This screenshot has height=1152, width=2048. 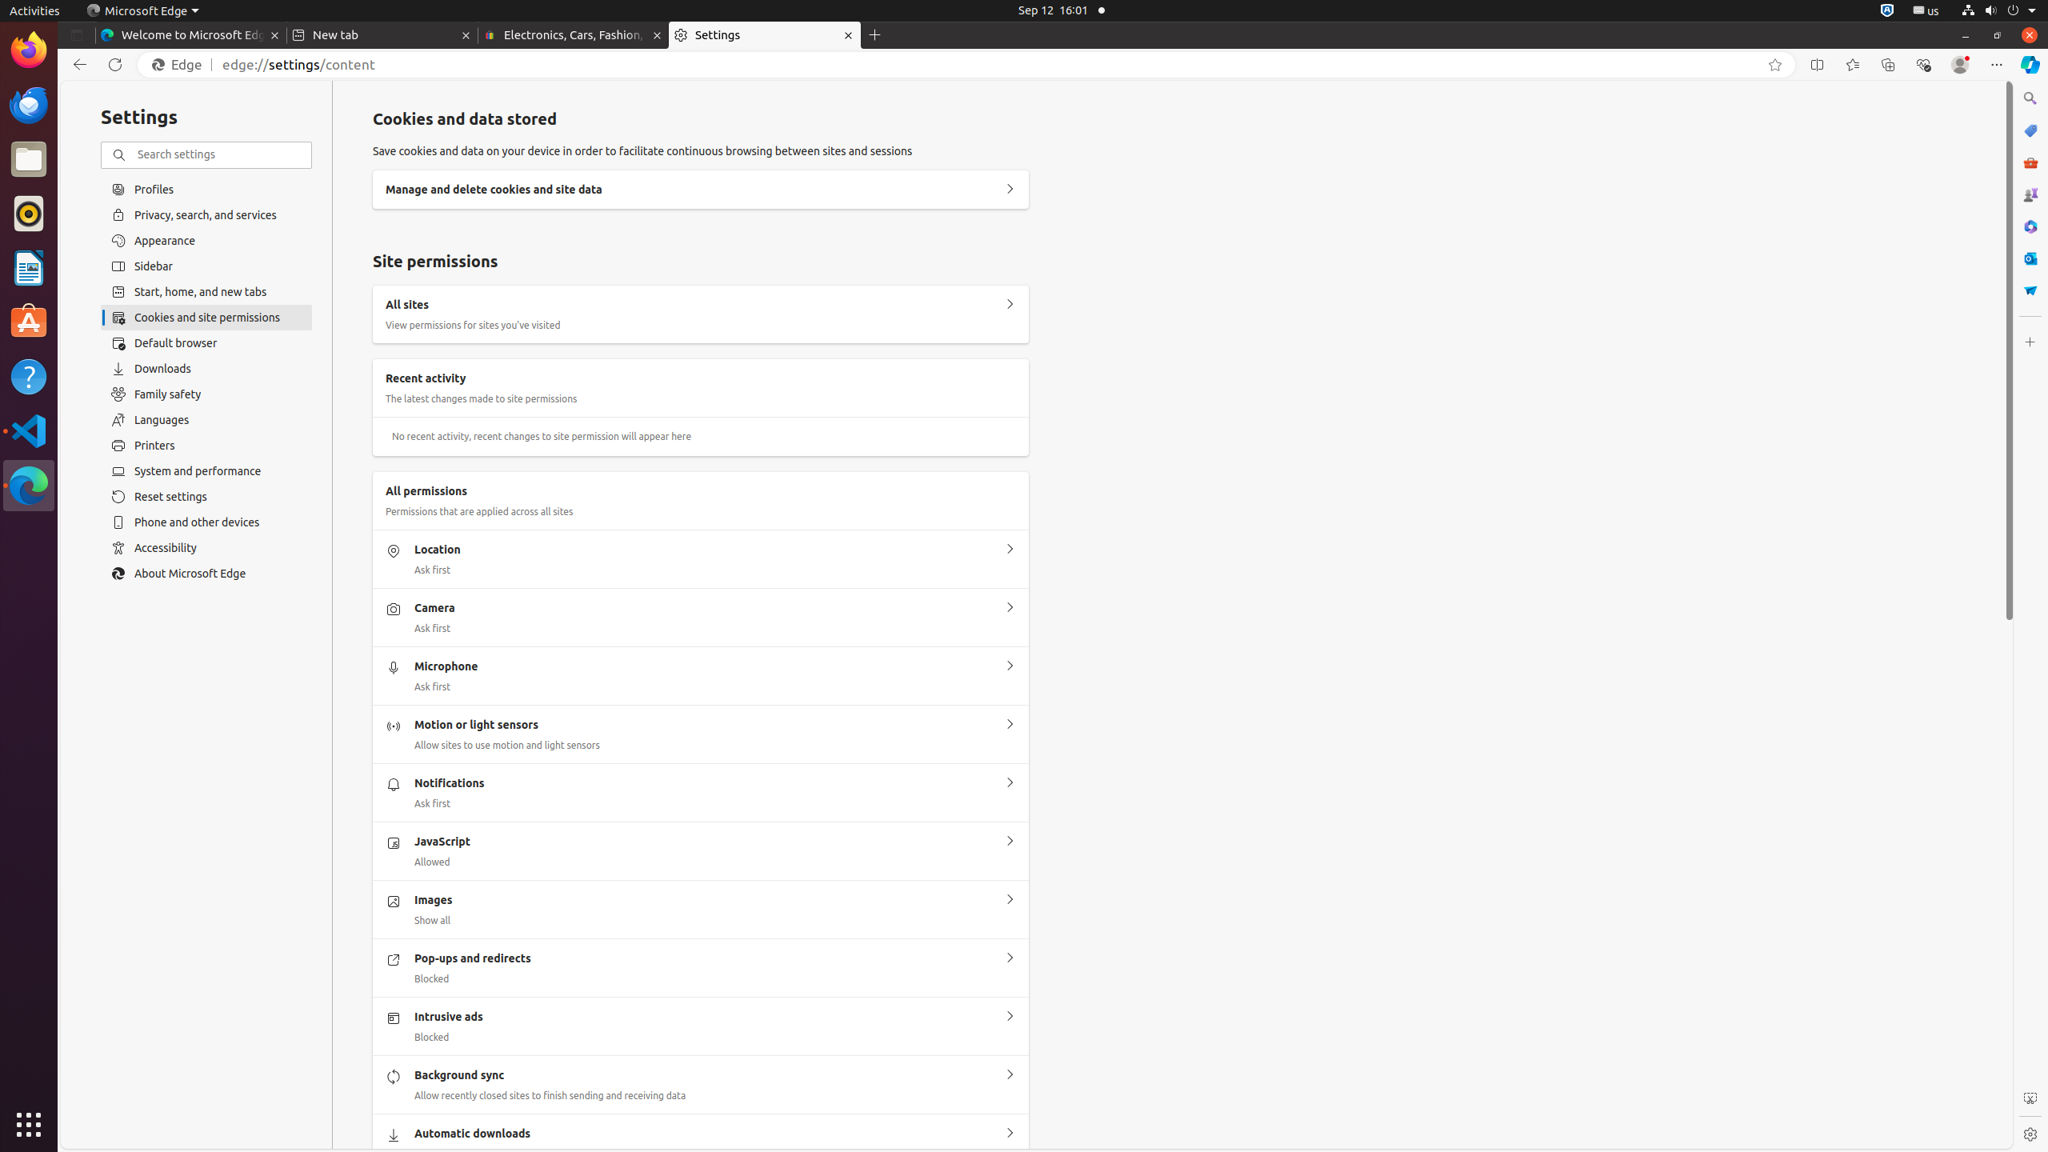 I want to click on Thunderbird Mail, so click(x=29, y=105).